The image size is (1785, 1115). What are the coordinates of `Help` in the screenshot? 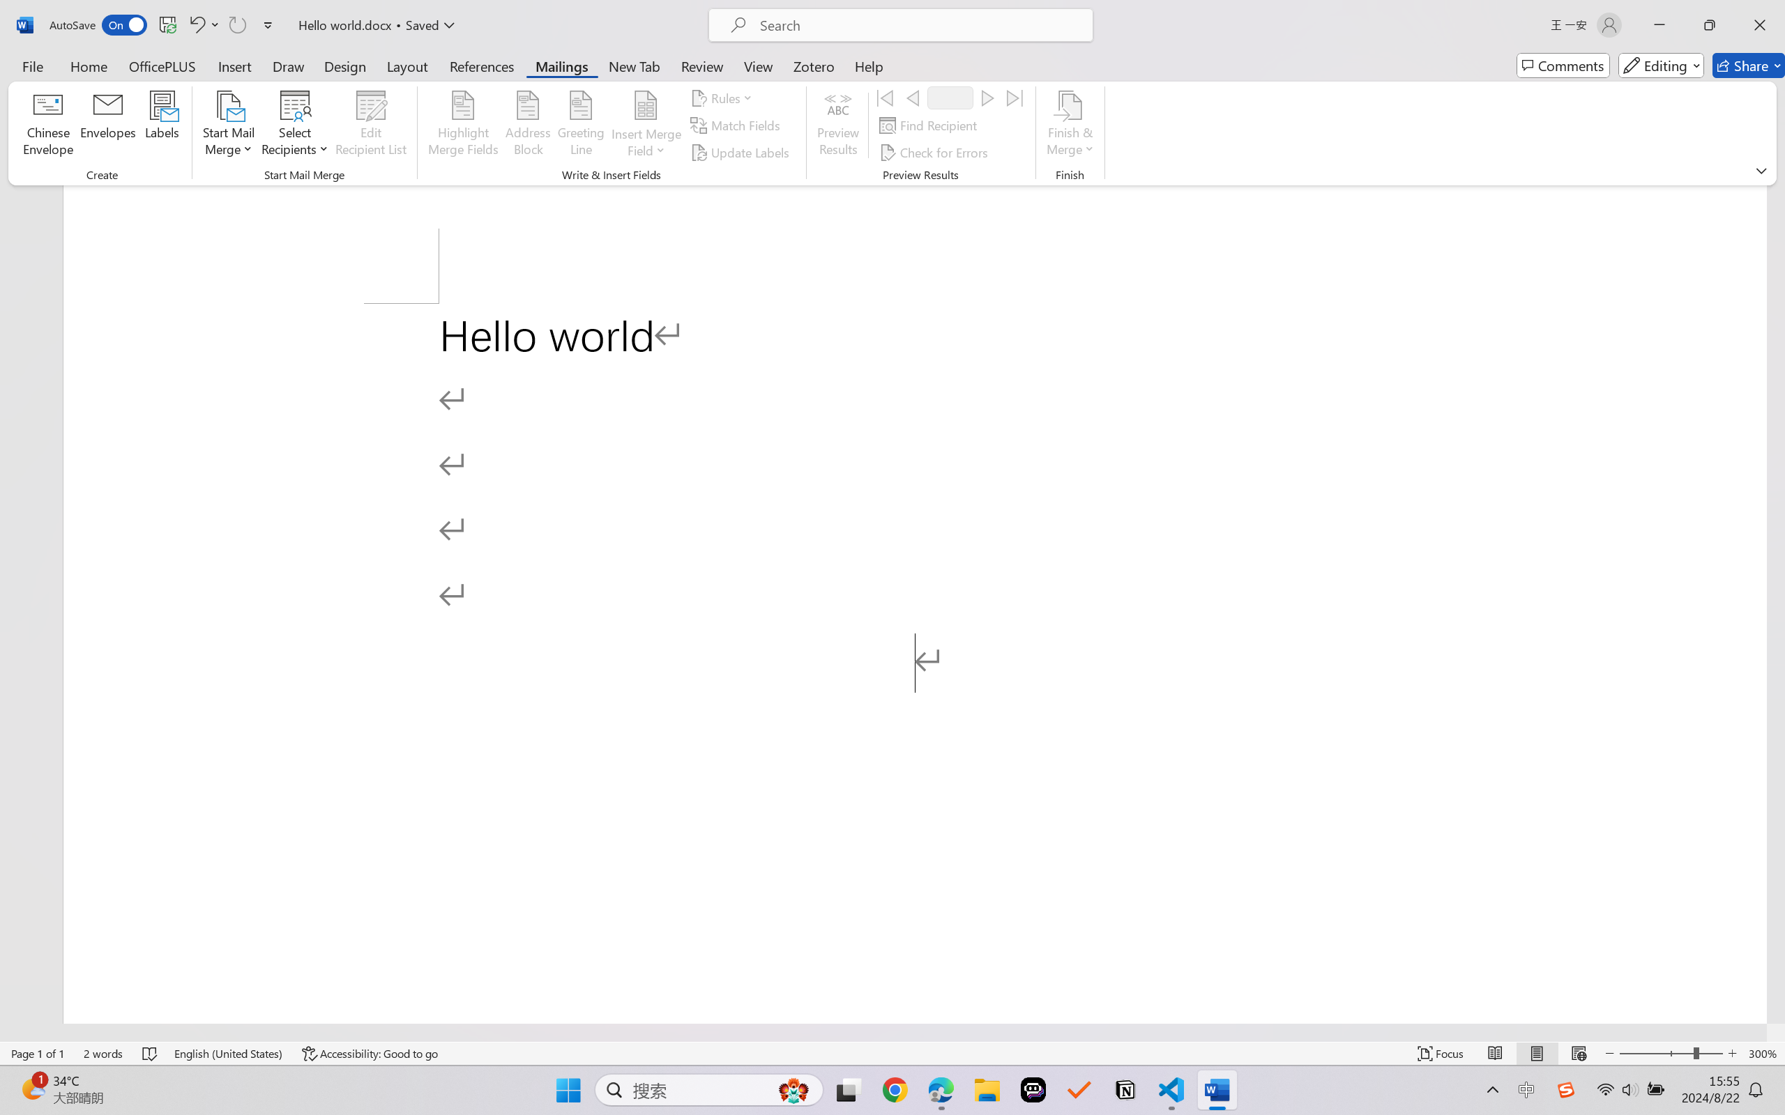 It's located at (868, 66).